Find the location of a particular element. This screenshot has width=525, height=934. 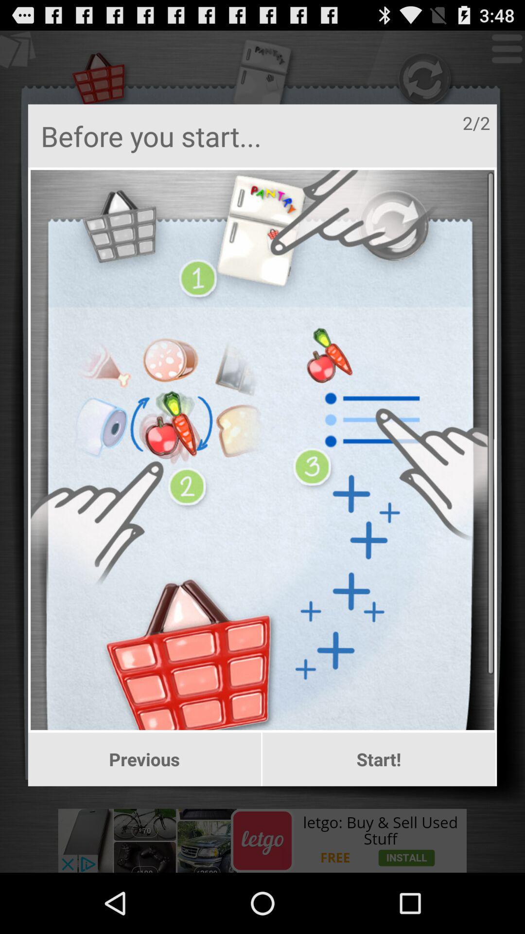

press the item to the left of start! item is located at coordinates (144, 759).